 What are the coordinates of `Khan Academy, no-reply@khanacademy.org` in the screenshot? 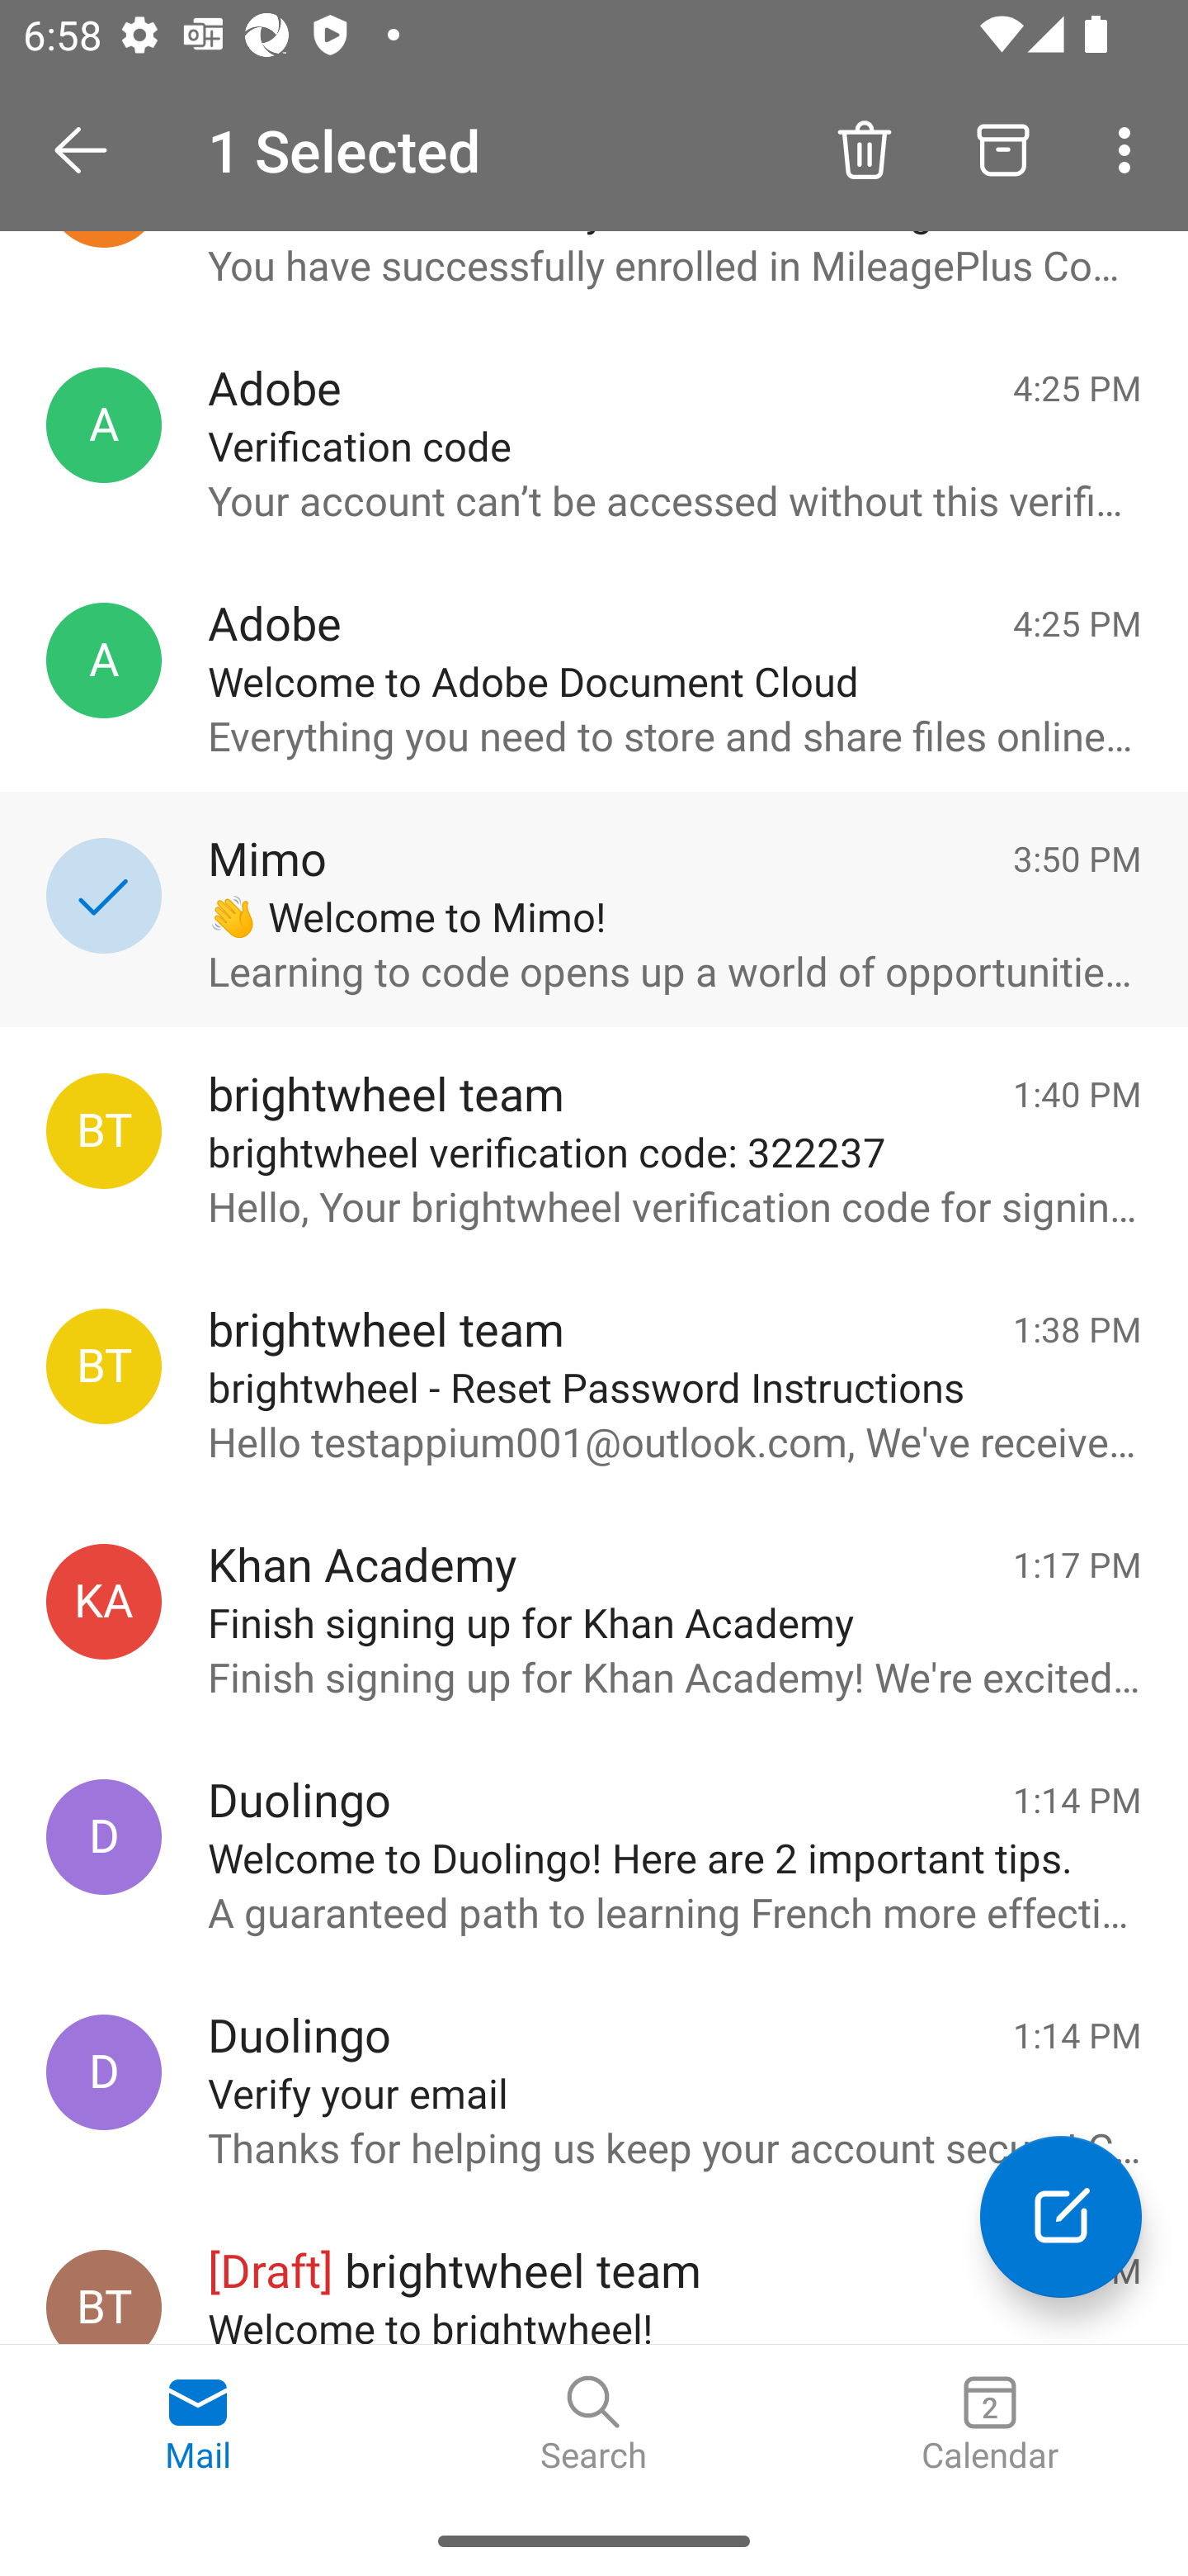 It's located at (104, 1600).